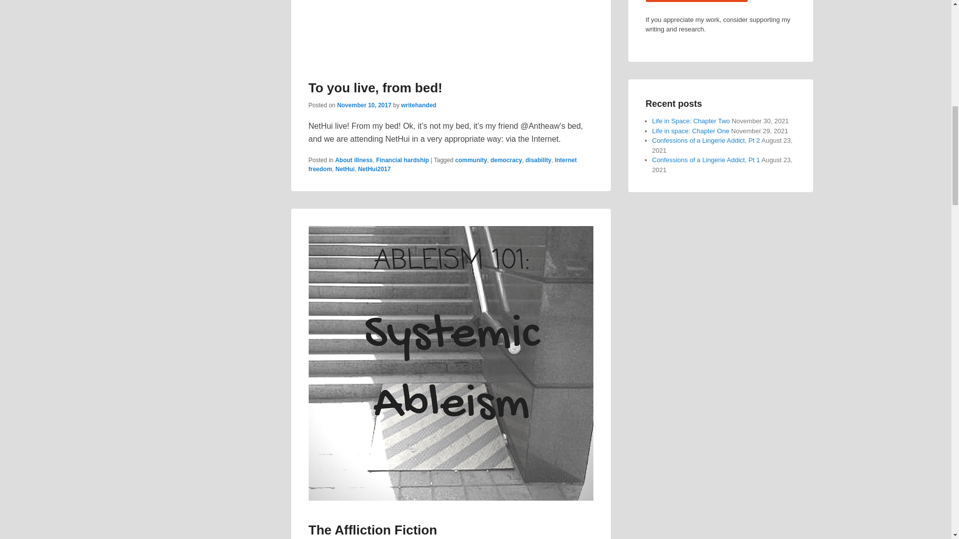 The width and height of the screenshot is (959, 539). What do you see at coordinates (354, 160) in the screenshot?
I see `About illness` at bounding box center [354, 160].